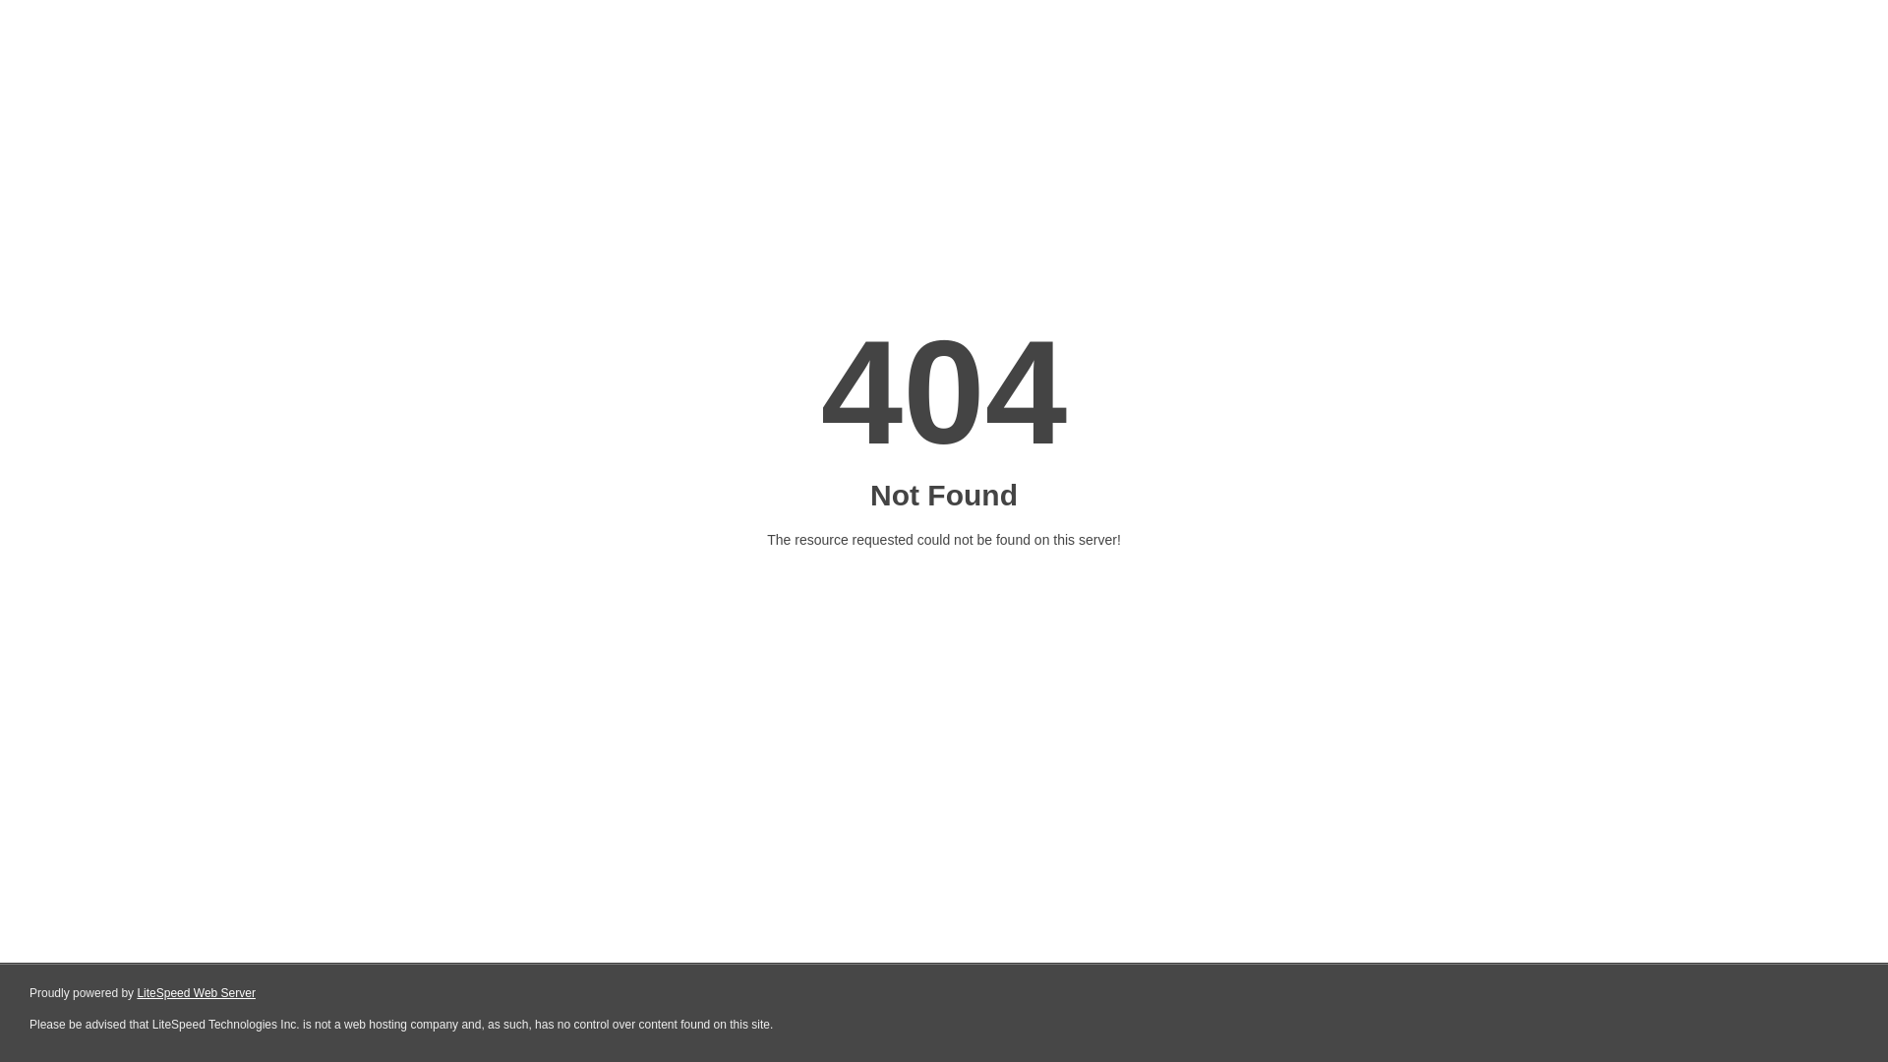 This screenshot has width=1888, height=1062. What do you see at coordinates (197, 993) in the screenshot?
I see `LiteSpeed Web Server` at bounding box center [197, 993].